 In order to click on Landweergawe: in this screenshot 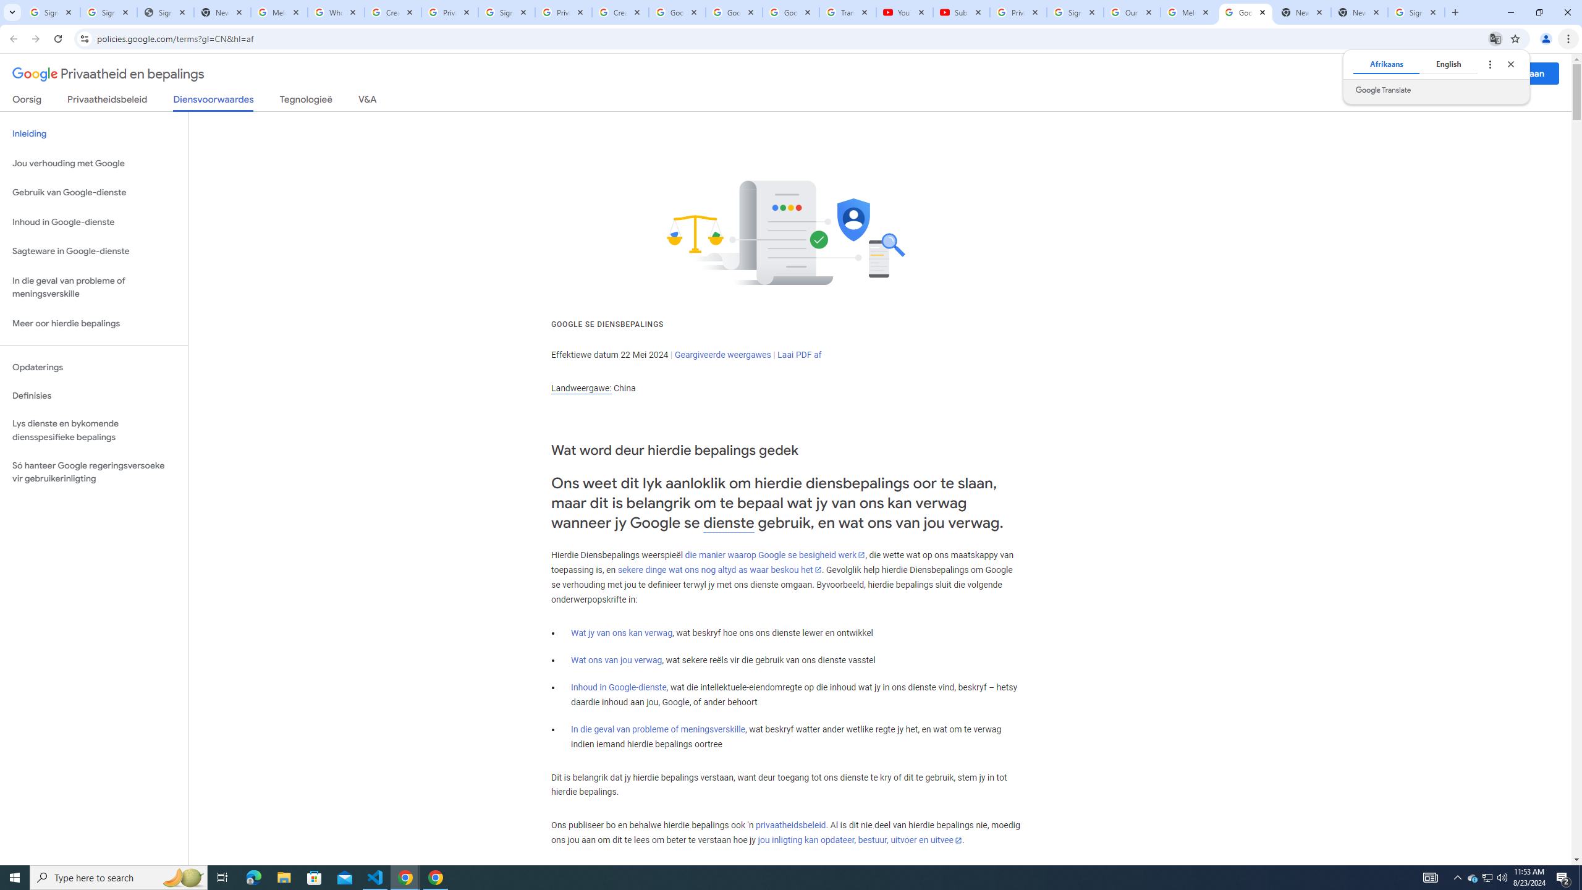, I will do `click(581, 388)`.